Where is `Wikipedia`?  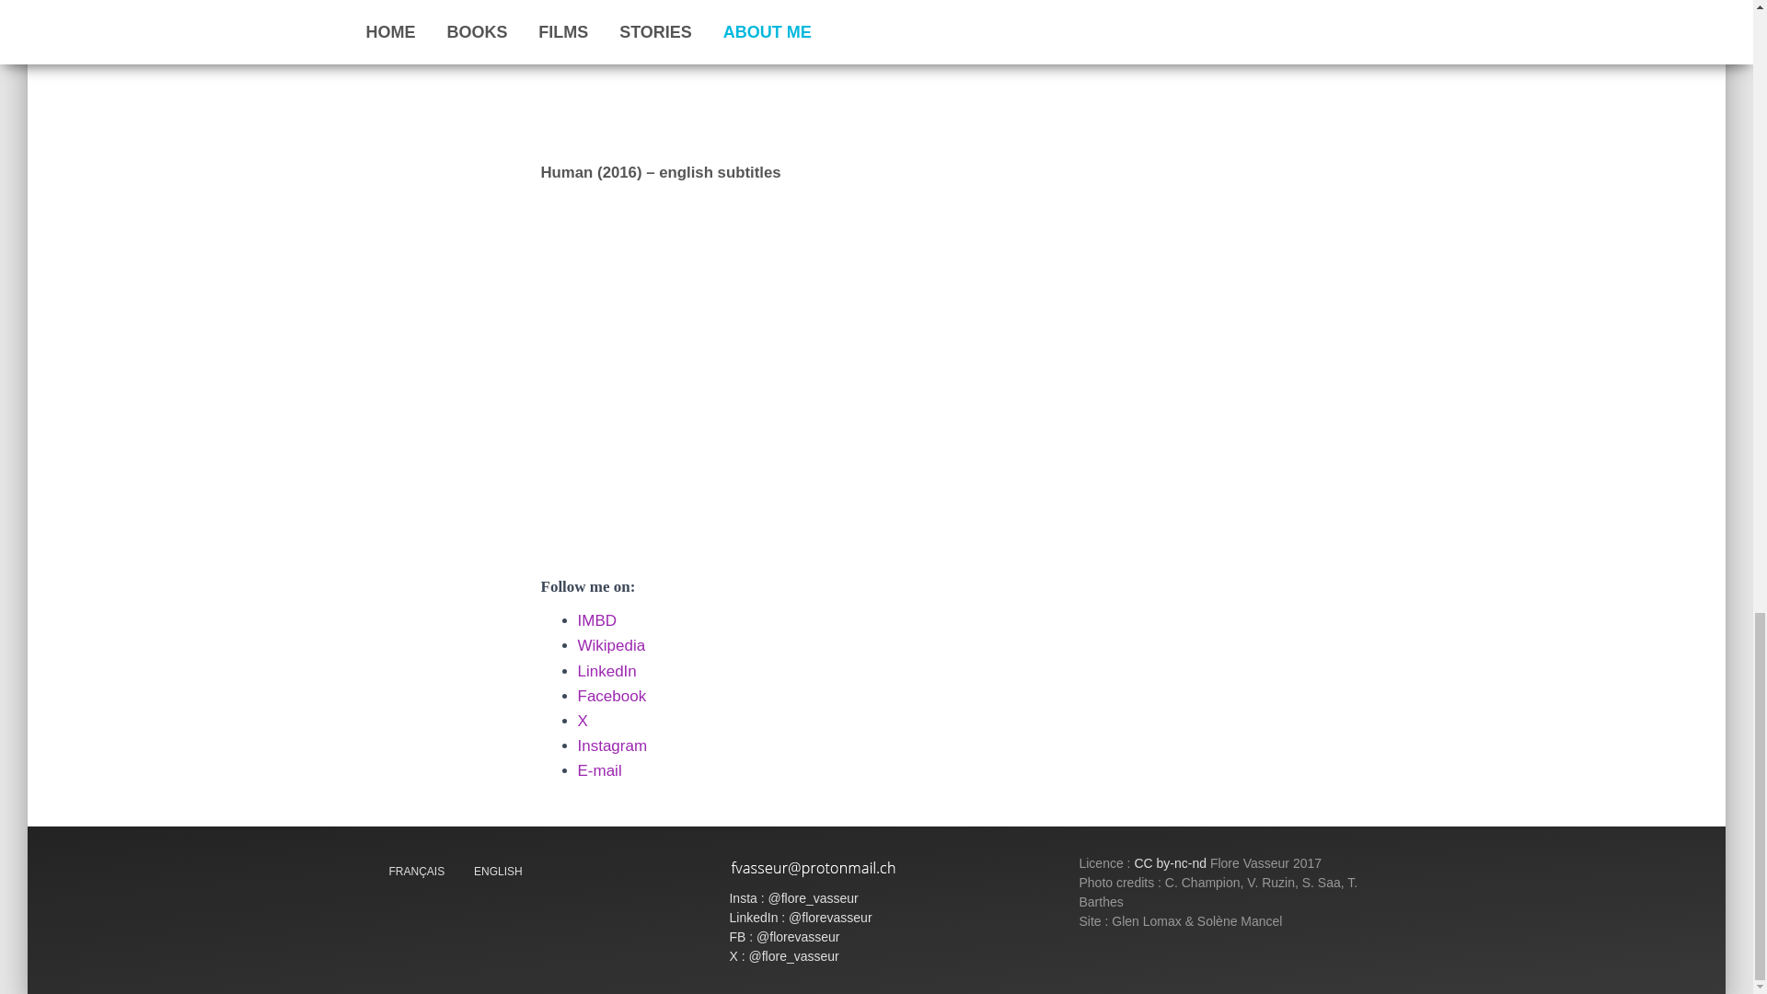 Wikipedia is located at coordinates (611, 645).